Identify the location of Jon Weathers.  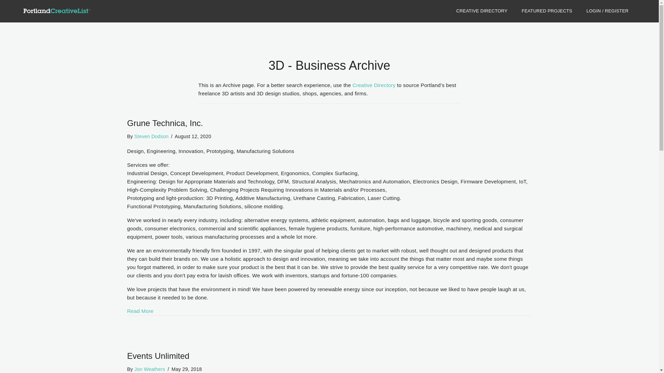
(149, 369).